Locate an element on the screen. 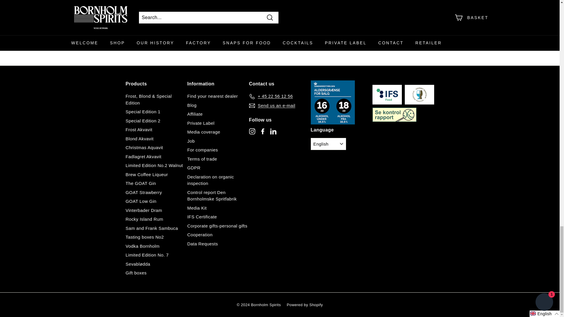 The image size is (564, 317). Bornholm Spirits on Facebook is located at coordinates (263, 131).